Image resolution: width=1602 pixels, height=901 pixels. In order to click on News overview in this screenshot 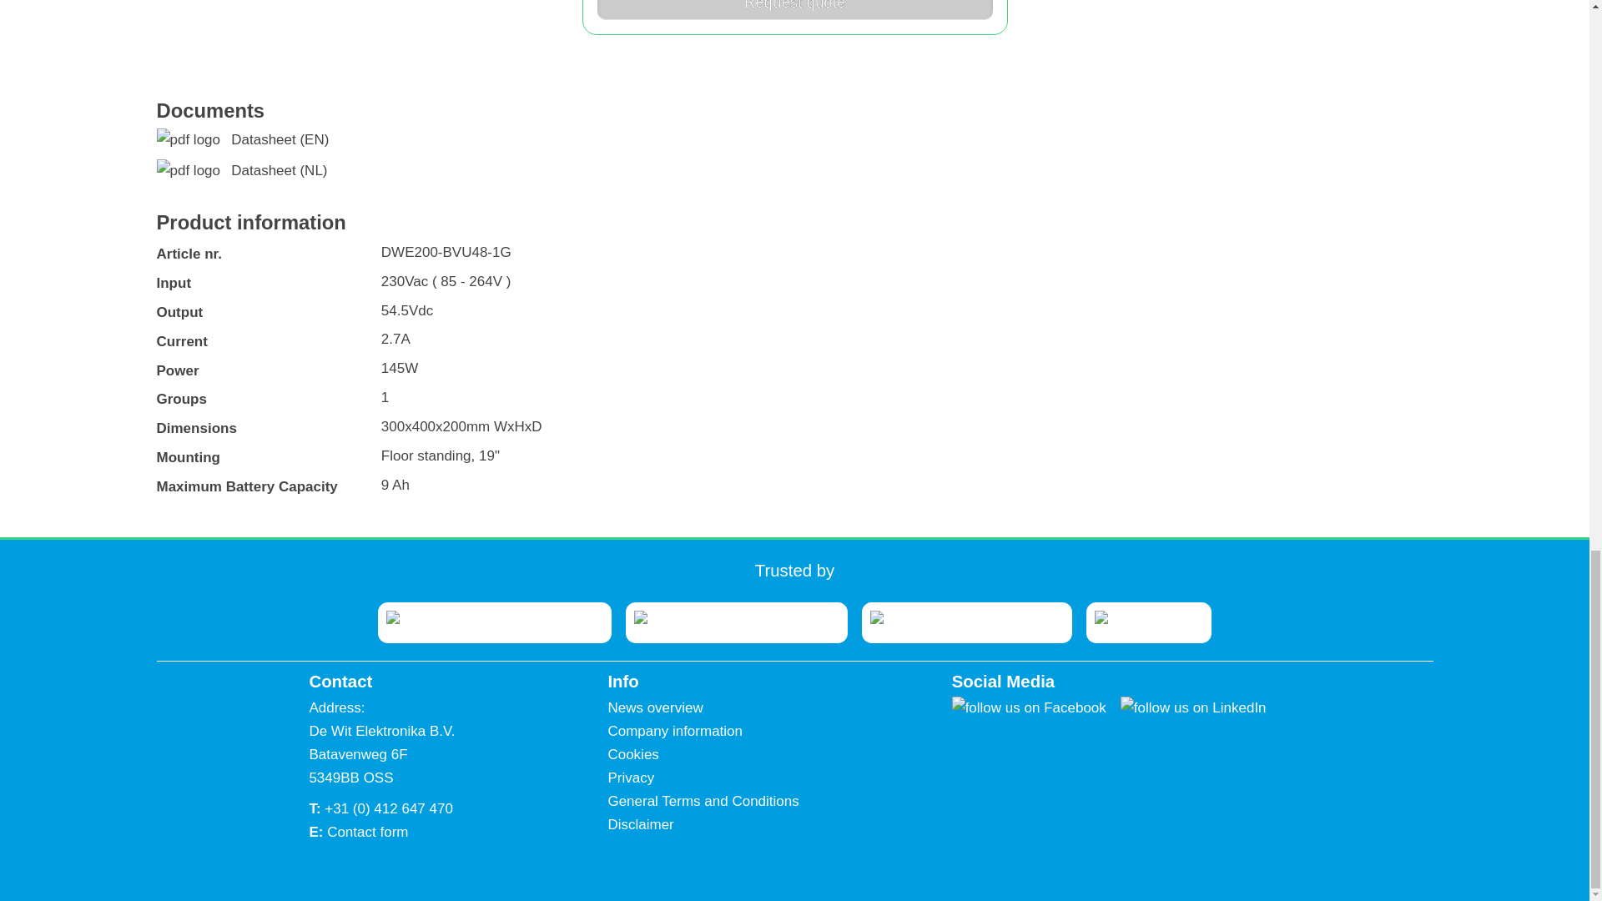, I will do `click(654, 707)`.